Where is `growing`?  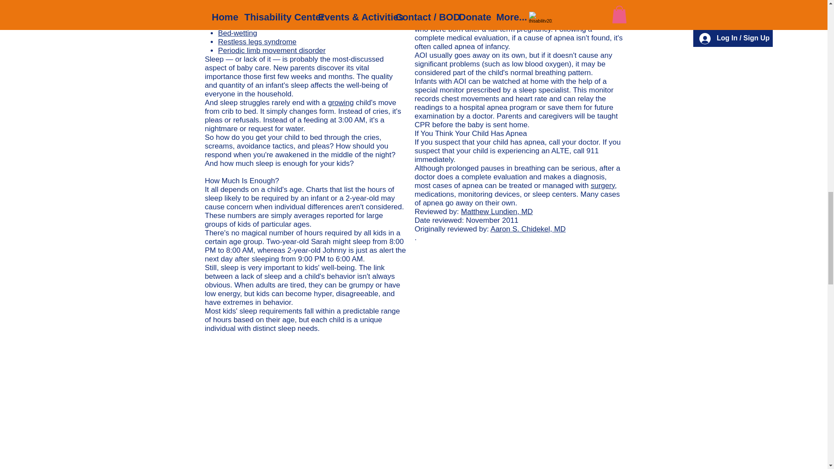
growing is located at coordinates (341, 102).